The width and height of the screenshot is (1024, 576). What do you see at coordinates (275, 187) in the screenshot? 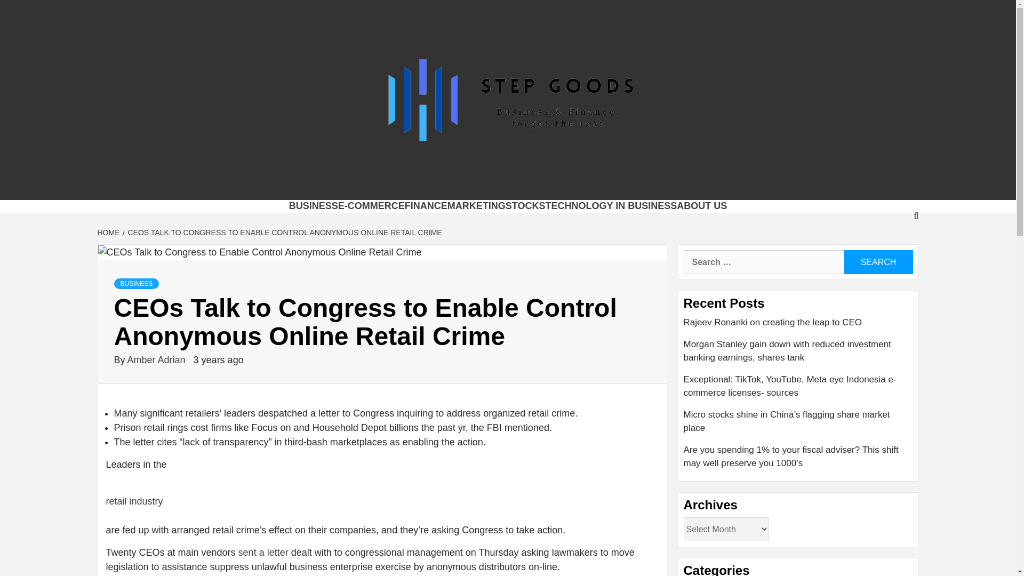
I see `STEP GOODS` at bounding box center [275, 187].